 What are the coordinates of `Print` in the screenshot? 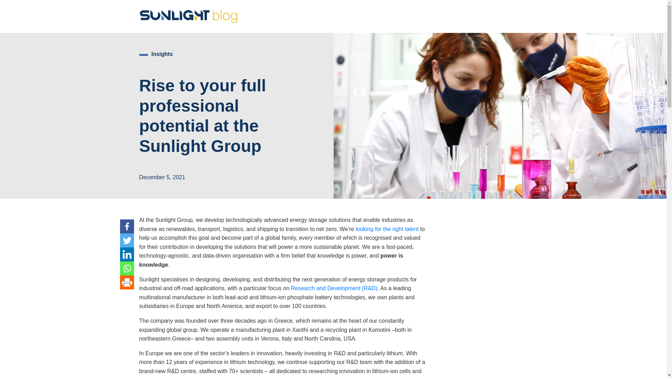 It's located at (127, 282).